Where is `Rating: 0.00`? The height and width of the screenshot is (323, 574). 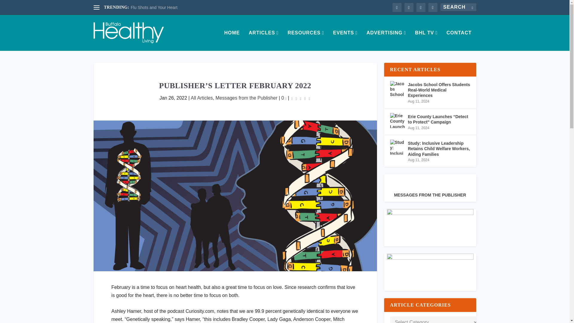
Rating: 0.00 is located at coordinates (301, 98).